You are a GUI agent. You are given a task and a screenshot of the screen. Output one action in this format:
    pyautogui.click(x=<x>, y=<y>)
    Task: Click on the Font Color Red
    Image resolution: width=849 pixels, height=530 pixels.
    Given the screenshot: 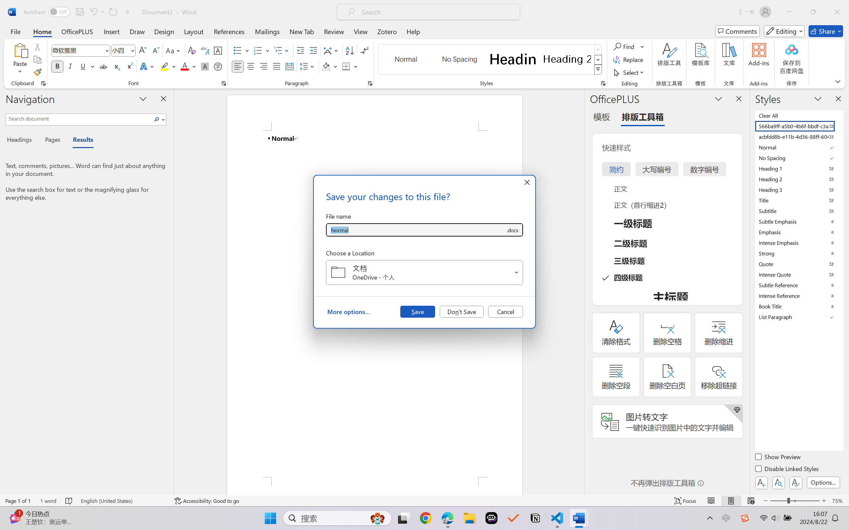 What is the action you would take?
    pyautogui.click(x=185, y=66)
    